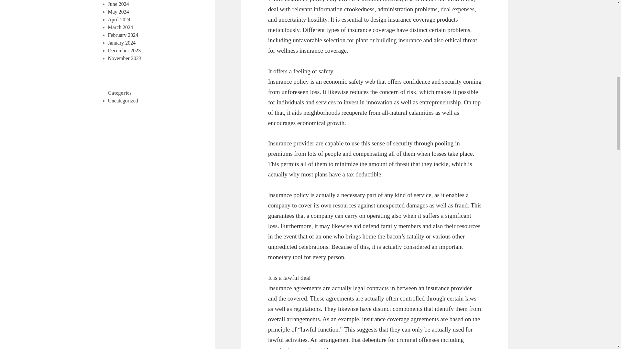 The width and height of the screenshot is (621, 349). Describe the element at coordinates (121, 27) in the screenshot. I see `March 2024` at that location.